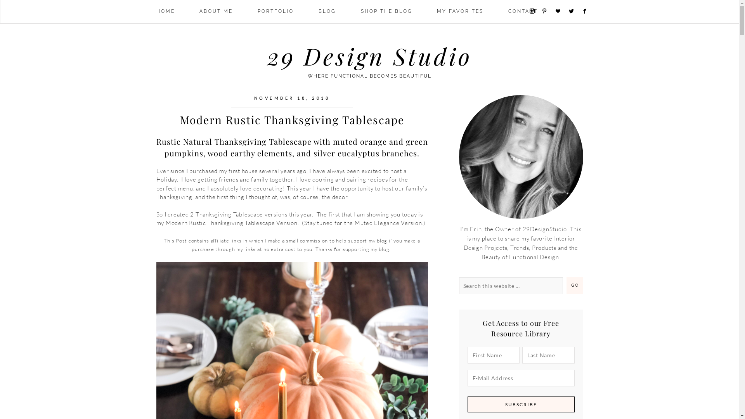 The width and height of the screenshot is (745, 419). What do you see at coordinates (521, 404) in the screenshot?
I see `Subscribe` at bounding box center [521, 404].